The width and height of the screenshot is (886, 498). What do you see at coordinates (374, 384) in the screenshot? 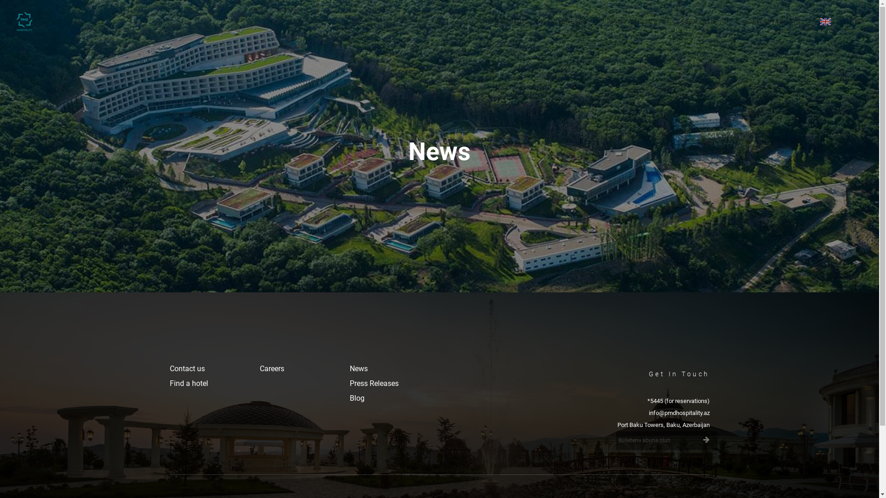
I see `Press Releases` at bounding box center [374, 384].